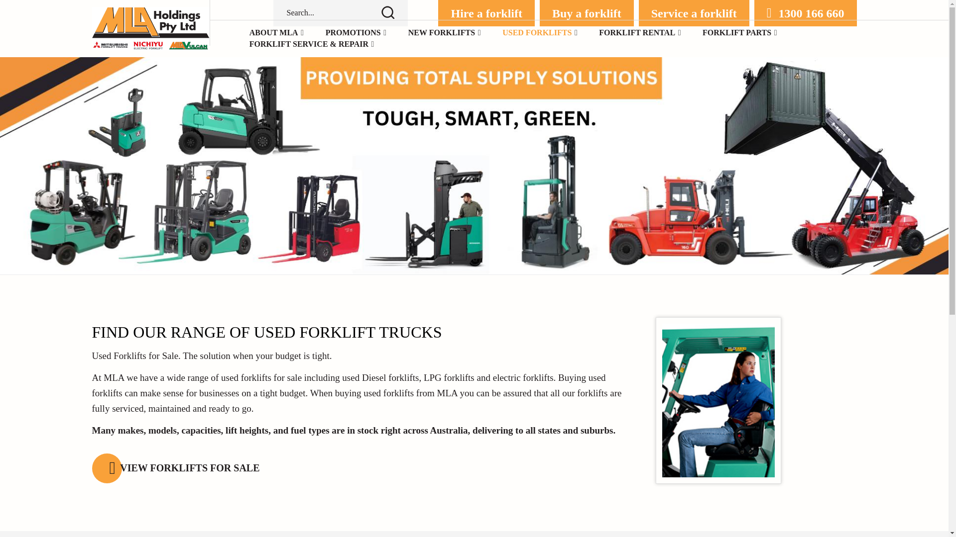 This screenshot has width=956, height=537. What do you see at coordinates (486, 13) in the screenshot?
I see `Hire a forklift` at bounding box center [486, 13].